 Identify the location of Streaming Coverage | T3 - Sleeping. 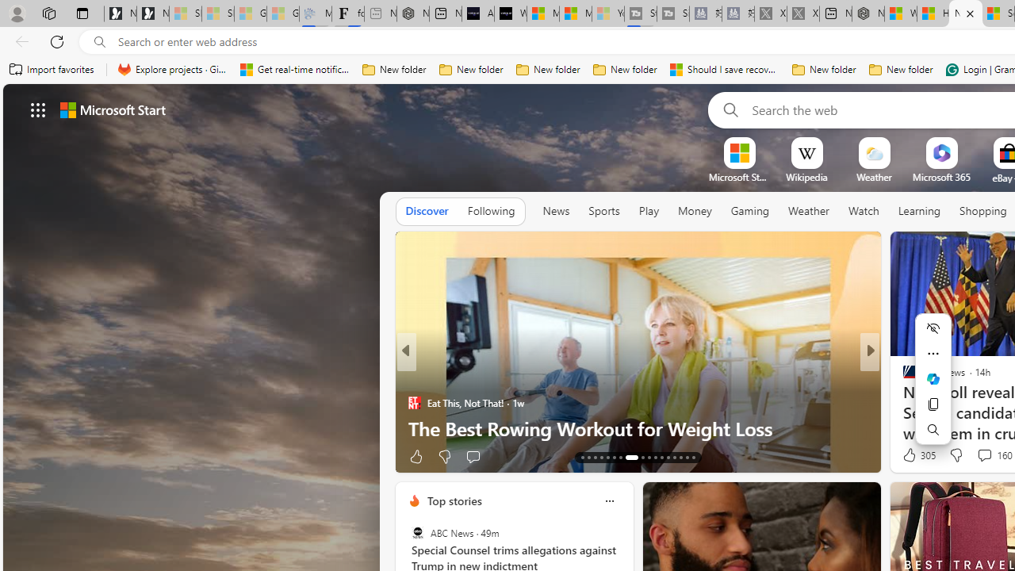
(641, 14).